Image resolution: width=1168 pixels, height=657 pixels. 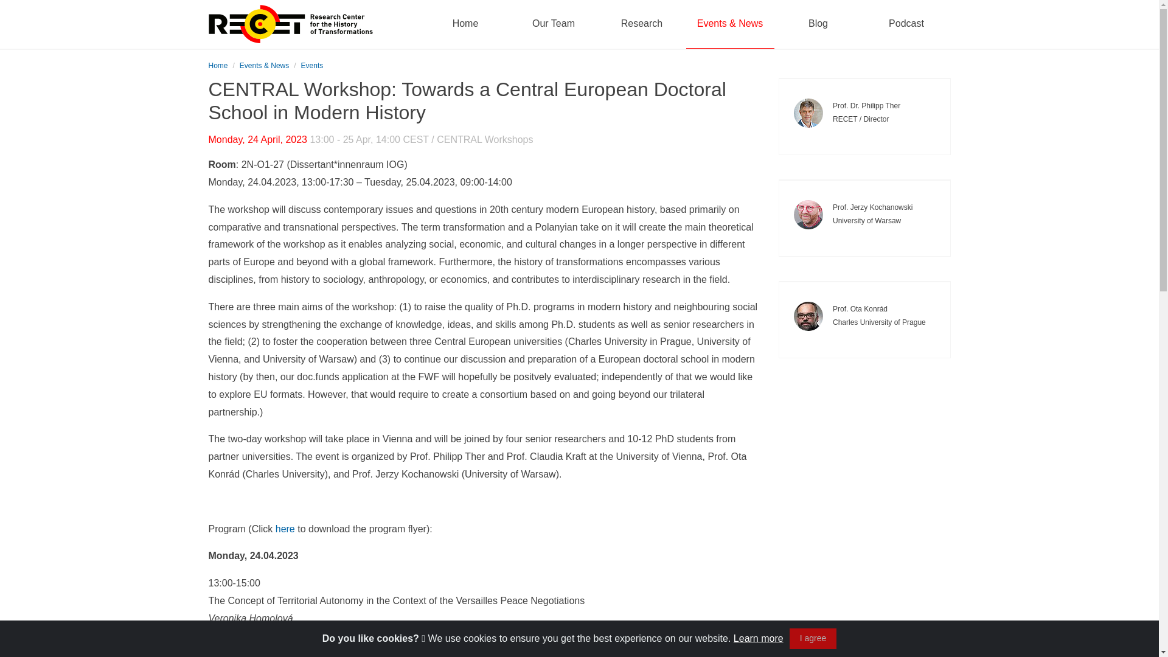 What do you see at coordinates (312, 66) in the screenshot?
I see `Events` at bounding box center [312, 66].